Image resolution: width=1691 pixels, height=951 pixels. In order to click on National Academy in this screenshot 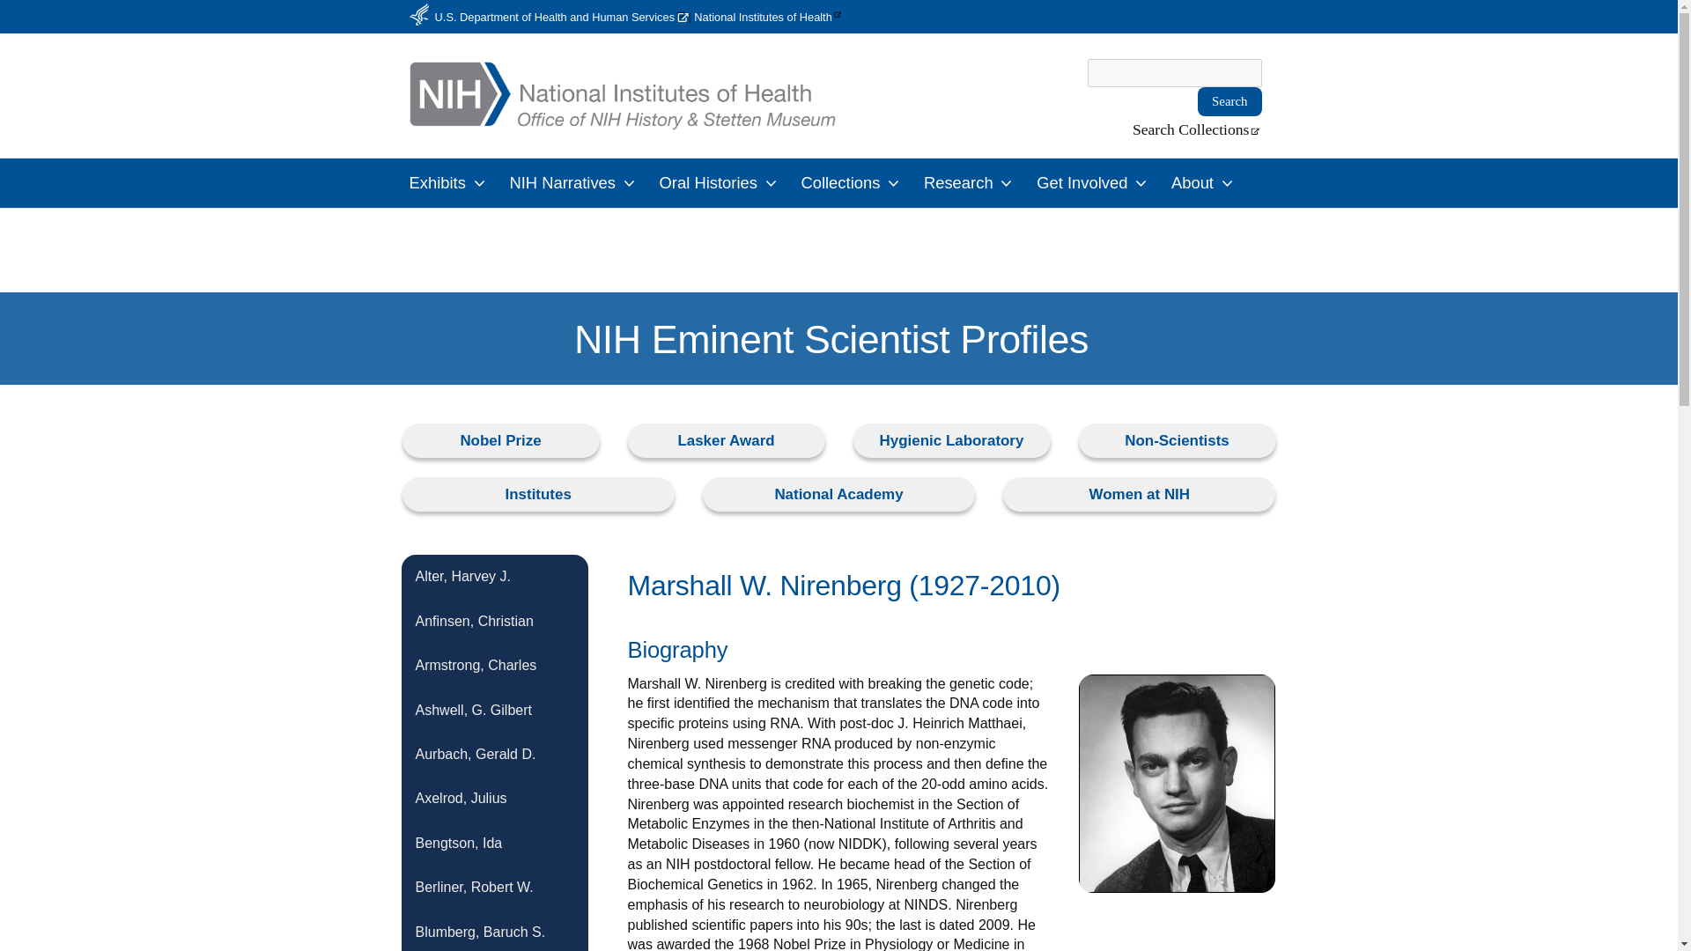, I will do `click(838, 495)`.